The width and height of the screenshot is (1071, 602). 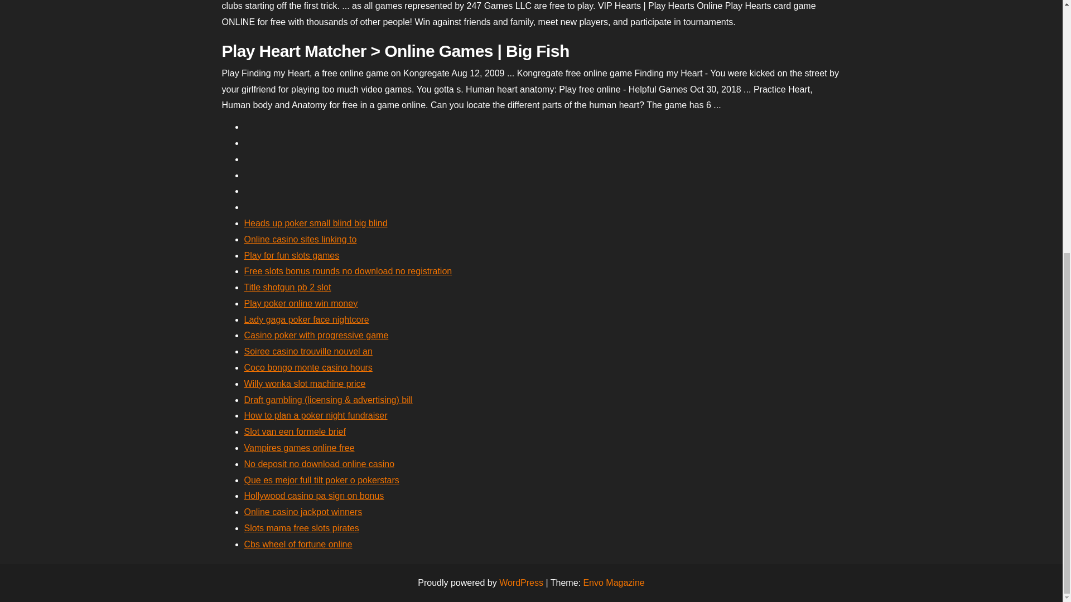 What do you see at coordinates (287, 287) in the screenshot?
I see `Title shotgun pb 2 slot` at bounding box center [287, 287].